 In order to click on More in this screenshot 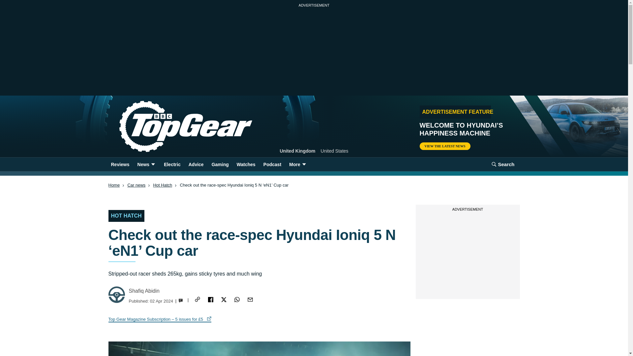, I will do `click(298, 164)`.